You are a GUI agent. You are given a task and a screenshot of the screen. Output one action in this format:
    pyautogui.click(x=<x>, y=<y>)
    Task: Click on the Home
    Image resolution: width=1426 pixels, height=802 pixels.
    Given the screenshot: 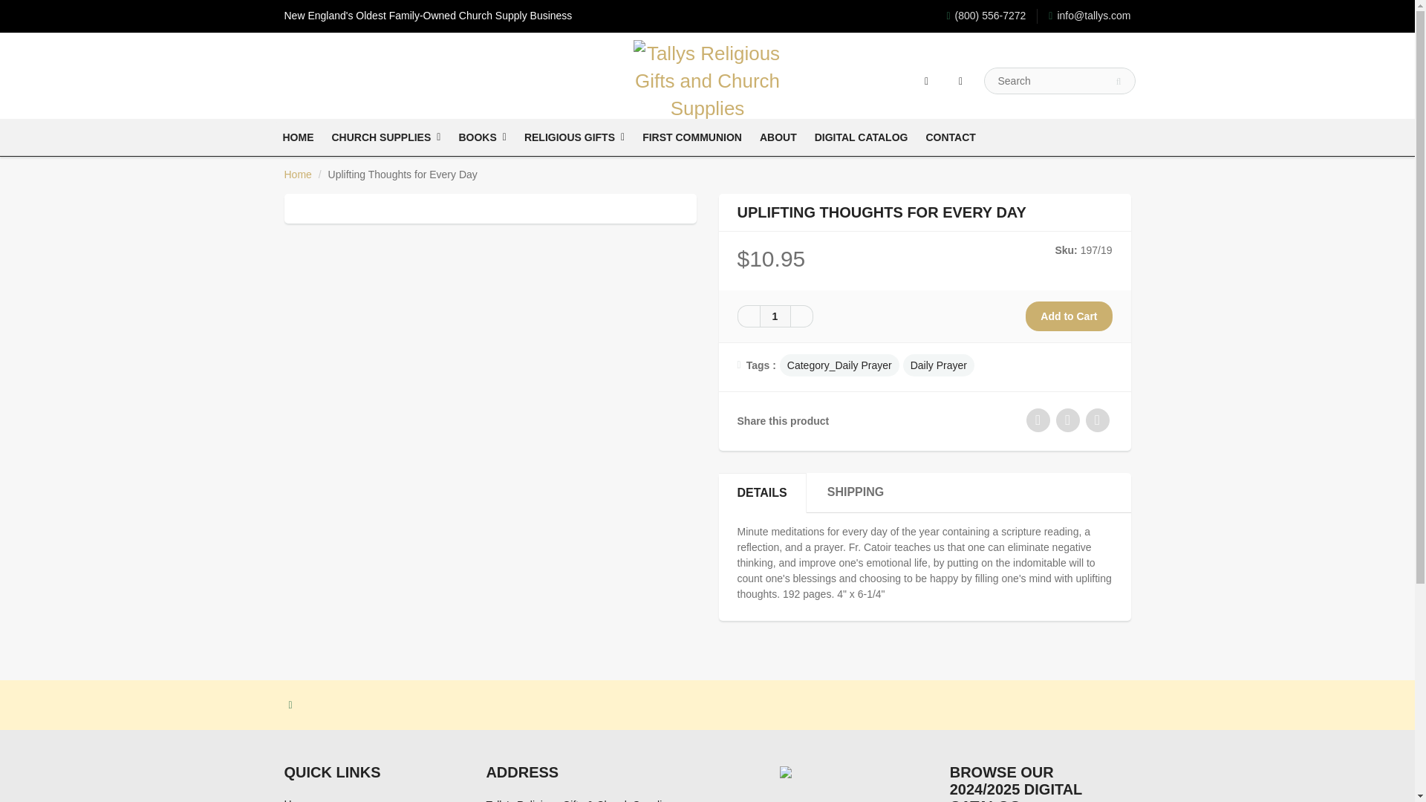 What is the action you would take?
    pyautogui.click(x=297, y=174)
    